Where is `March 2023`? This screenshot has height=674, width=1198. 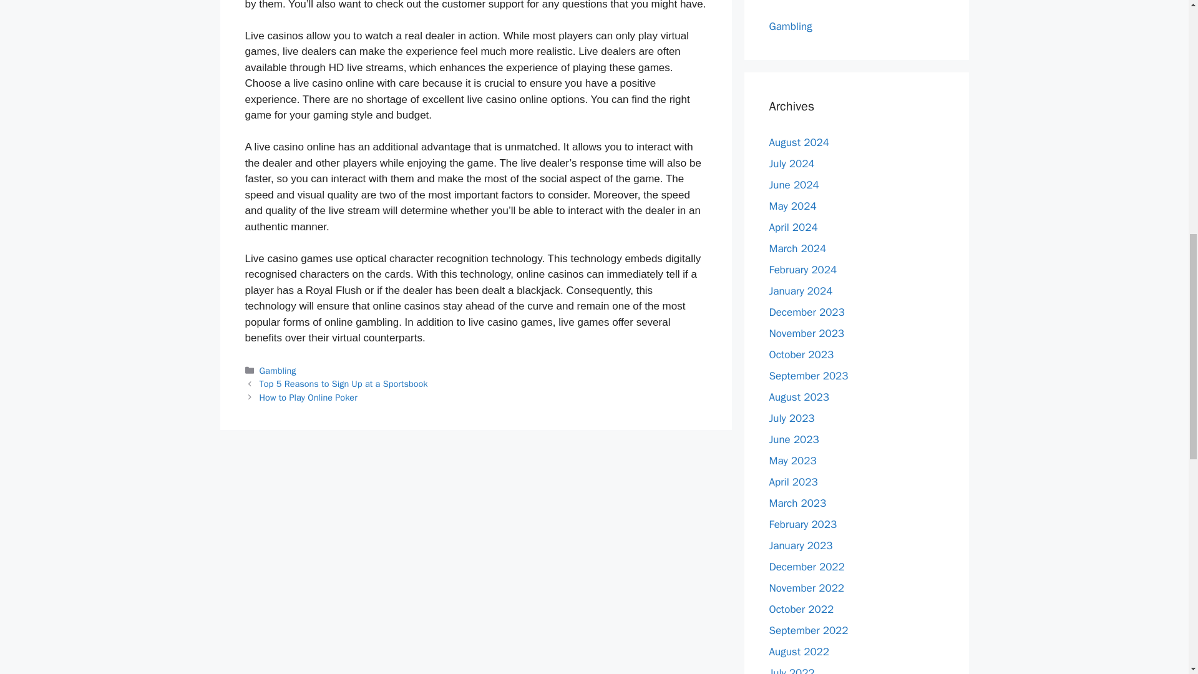
March 2023 is located at coordinates (797, 503).